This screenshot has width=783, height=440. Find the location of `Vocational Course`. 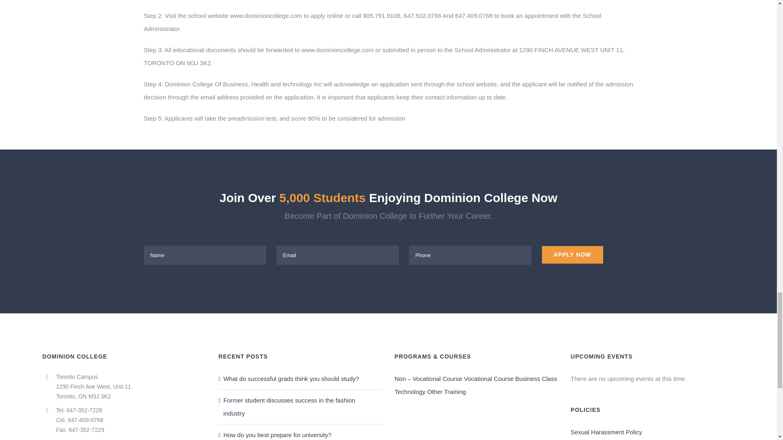

Vocational Course is located at coordinates (489, 379).